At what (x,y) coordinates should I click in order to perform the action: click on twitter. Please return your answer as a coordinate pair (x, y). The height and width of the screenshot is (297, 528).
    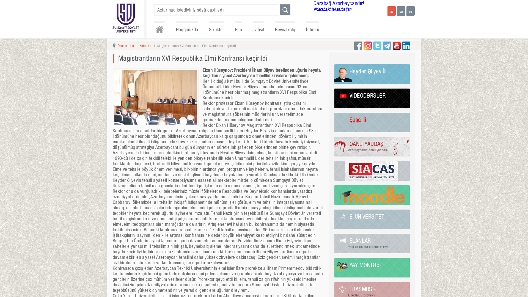
    Looking at the image, I should click on (377, 46).